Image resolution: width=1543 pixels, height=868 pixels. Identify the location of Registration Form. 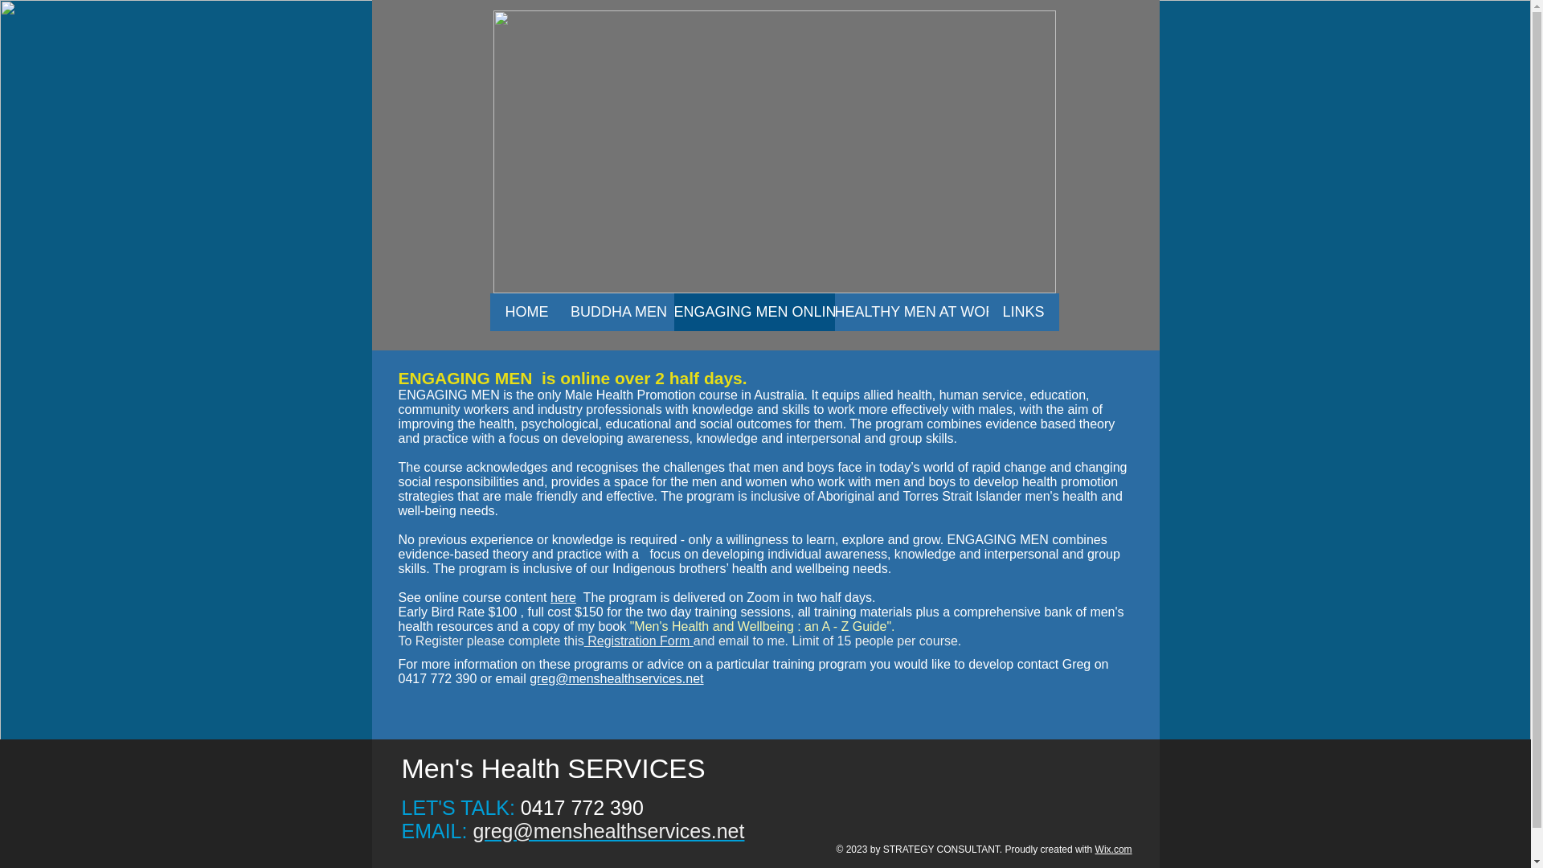
(638, 641).